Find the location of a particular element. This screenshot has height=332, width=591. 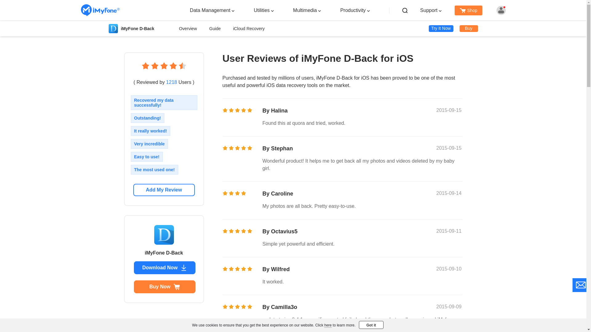

Utilities is located at coordinates (261, 10).